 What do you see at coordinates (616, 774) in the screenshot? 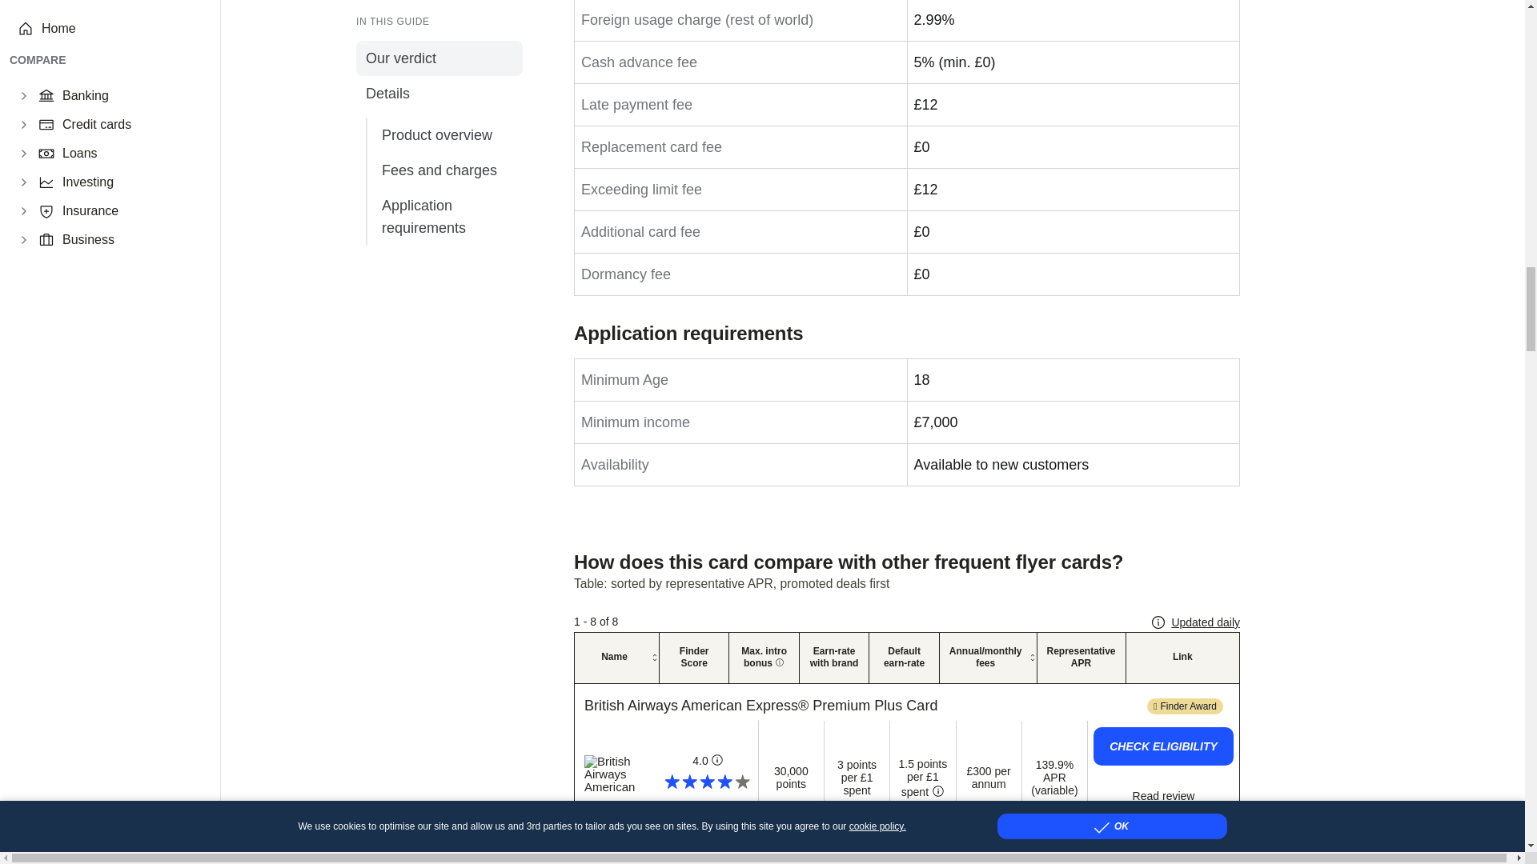
I see `Visit American Express` at bounding box center [616, 774].